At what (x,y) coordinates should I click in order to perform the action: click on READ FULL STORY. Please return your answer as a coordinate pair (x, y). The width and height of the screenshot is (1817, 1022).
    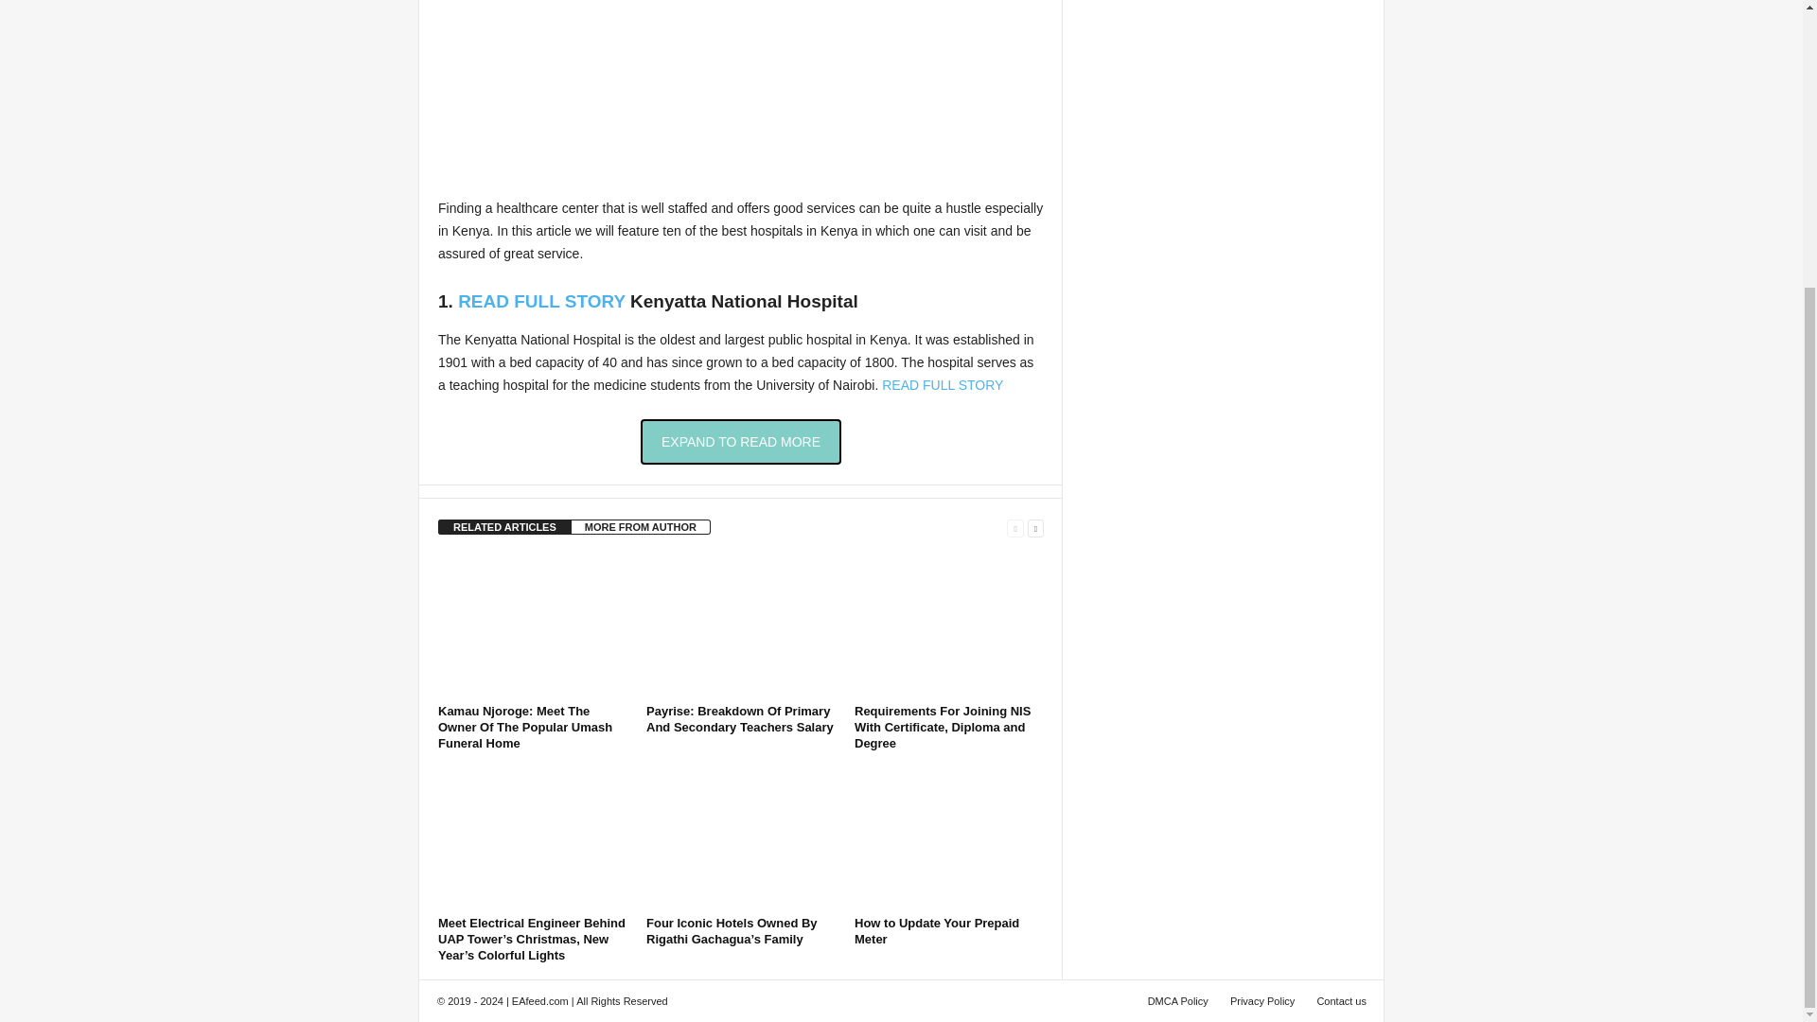
    Looking at the image, I should click on (942, 384).